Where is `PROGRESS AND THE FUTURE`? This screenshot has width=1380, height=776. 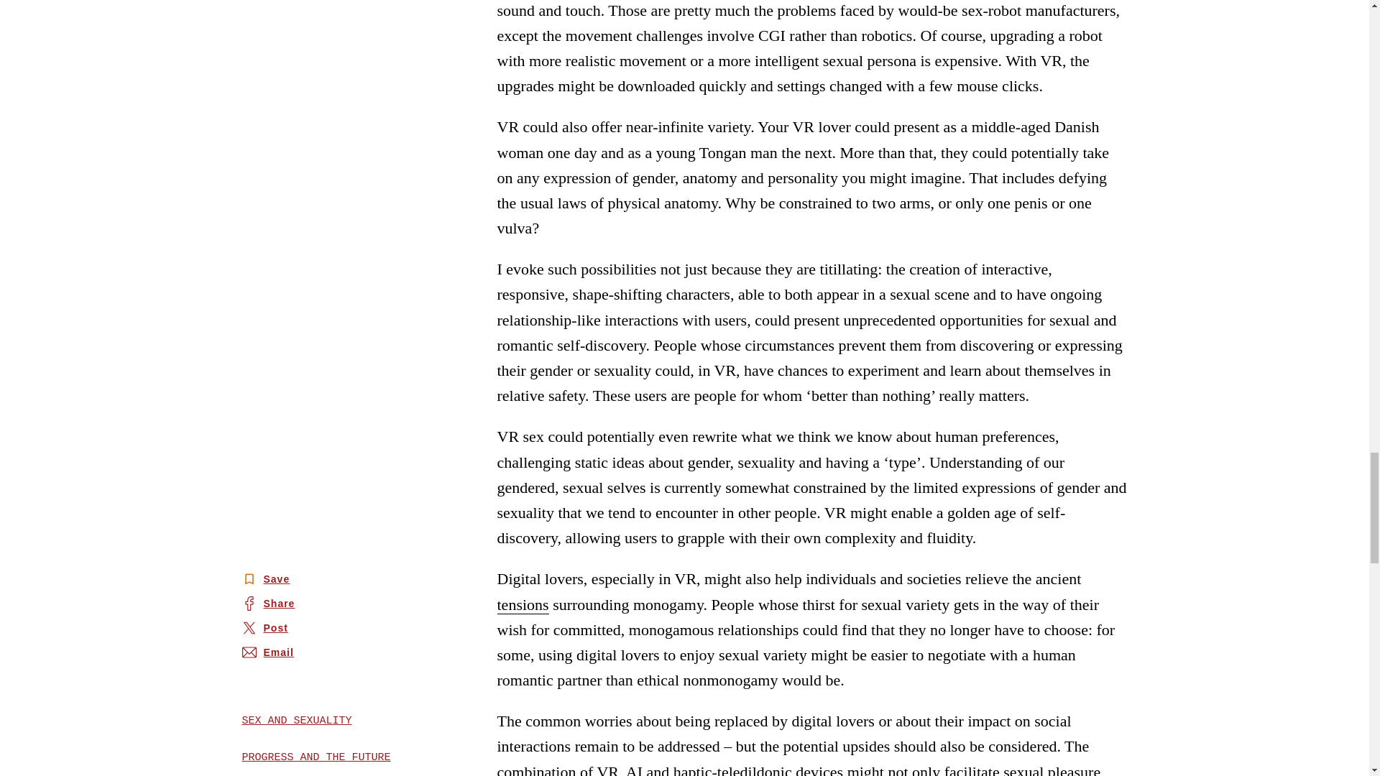
PROGRESS AND THE FUTURE is located at coordinates (326, 757).